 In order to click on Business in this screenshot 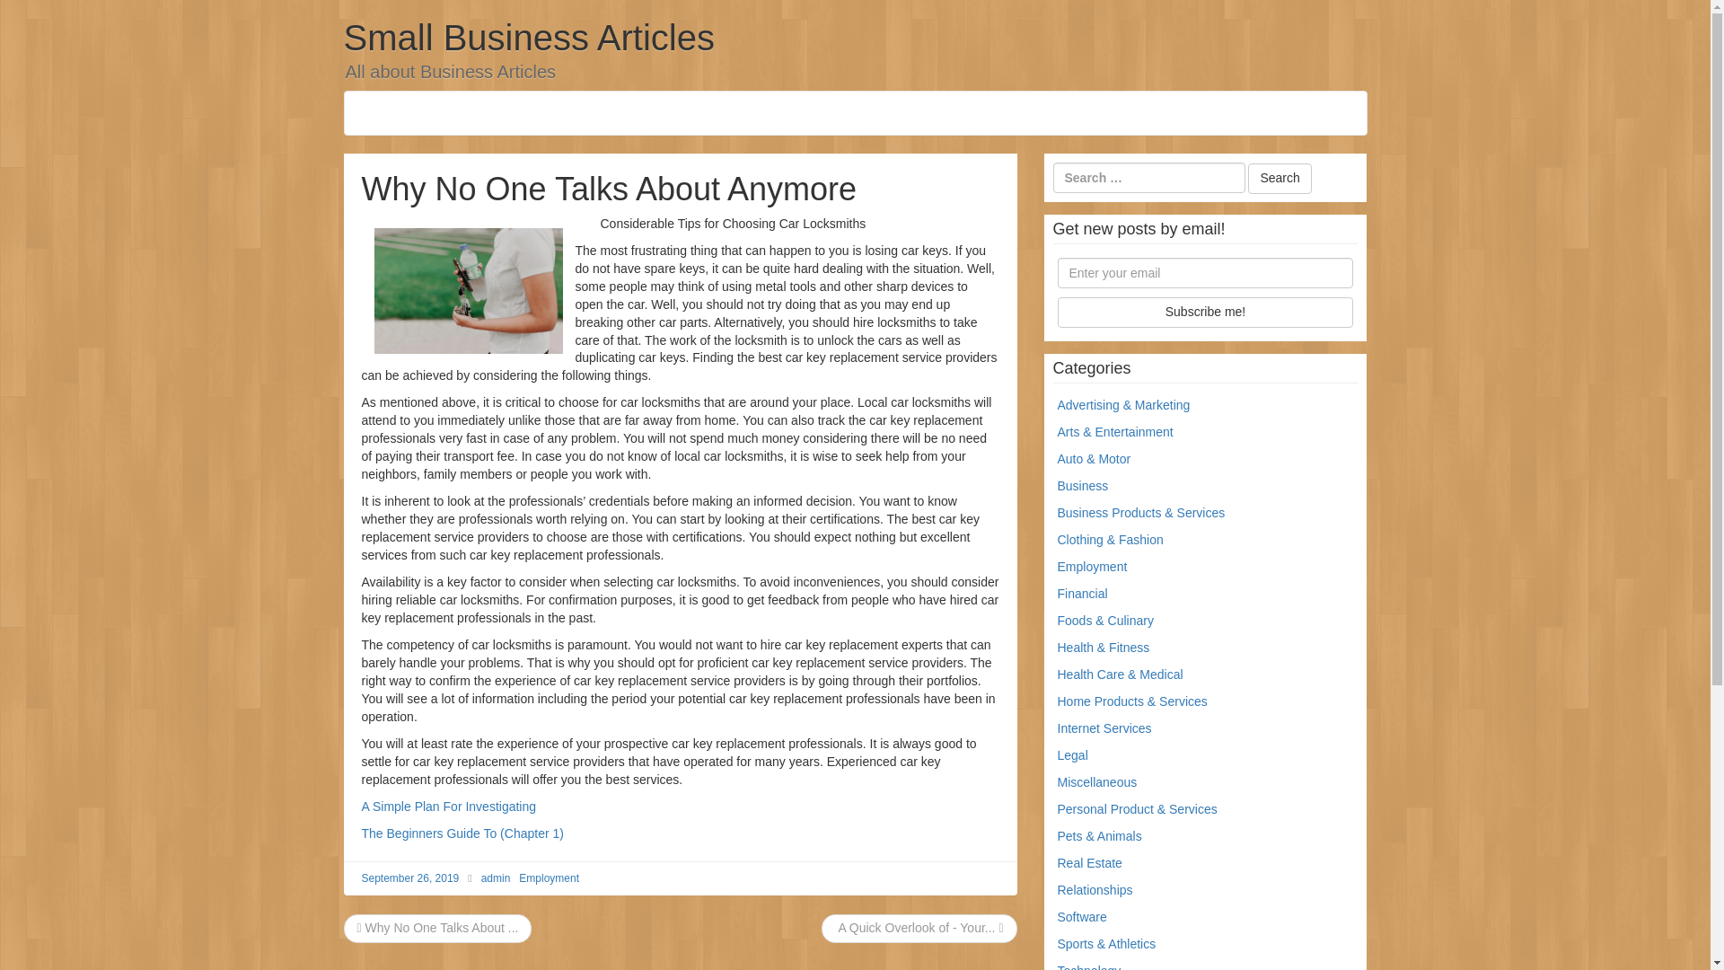, I will do `click(1083, 485)`.